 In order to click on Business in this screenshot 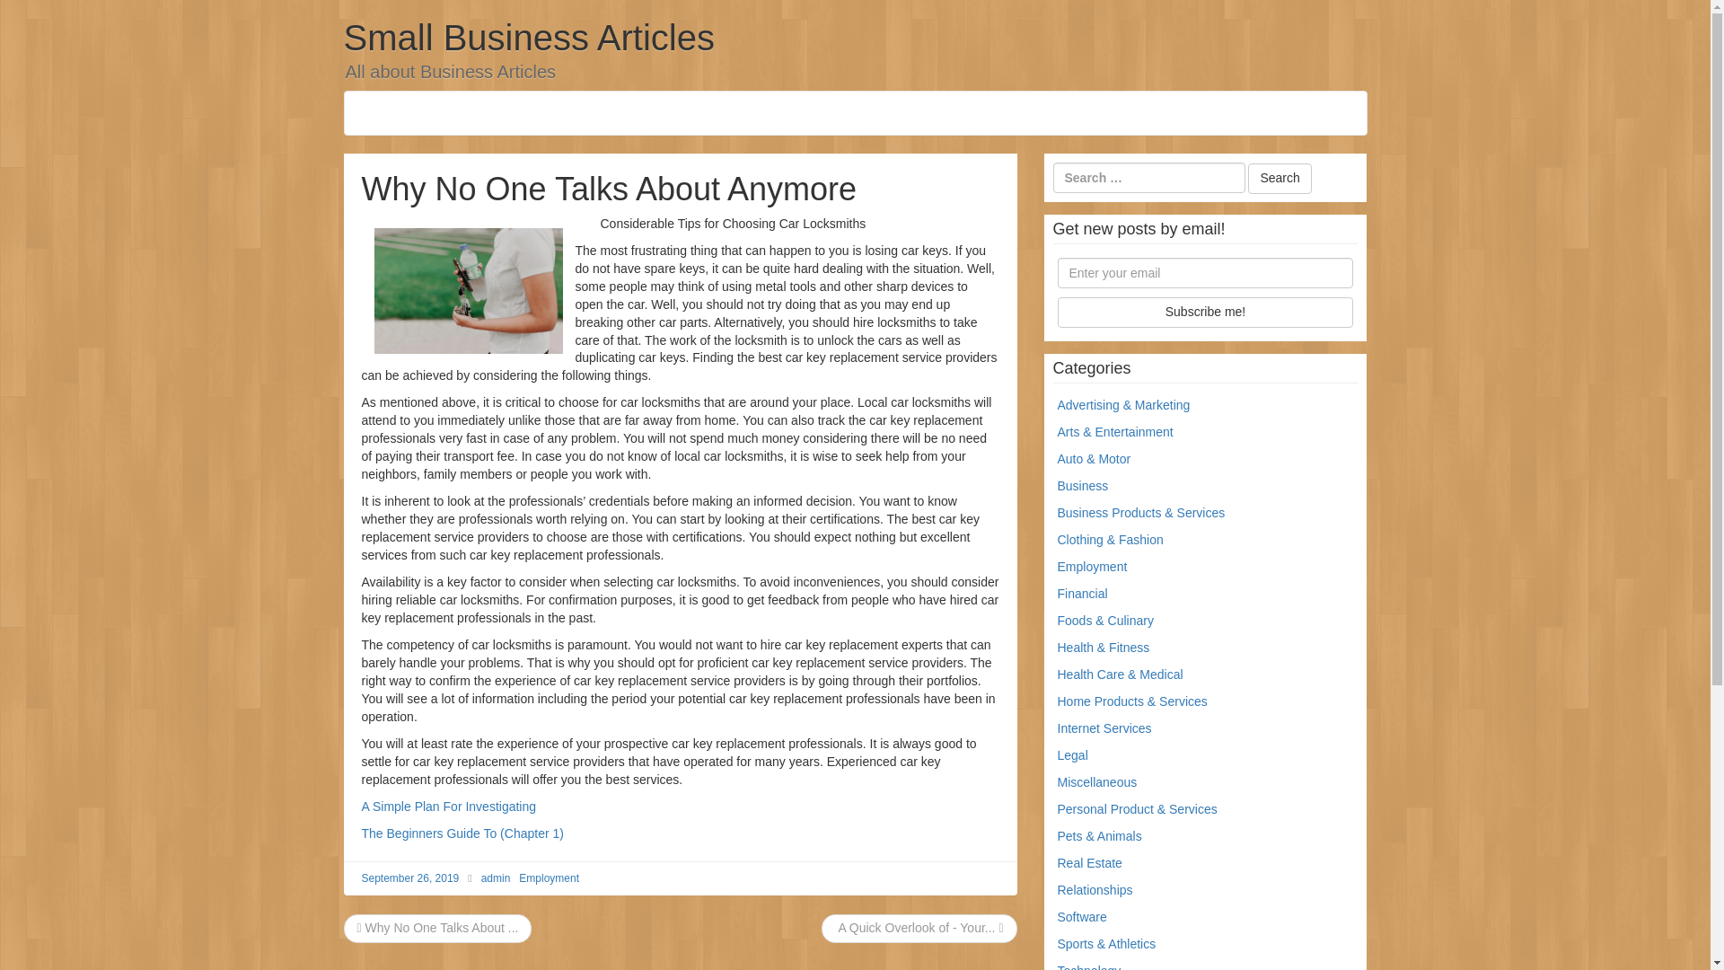, I will do `click(1083, 485)`.